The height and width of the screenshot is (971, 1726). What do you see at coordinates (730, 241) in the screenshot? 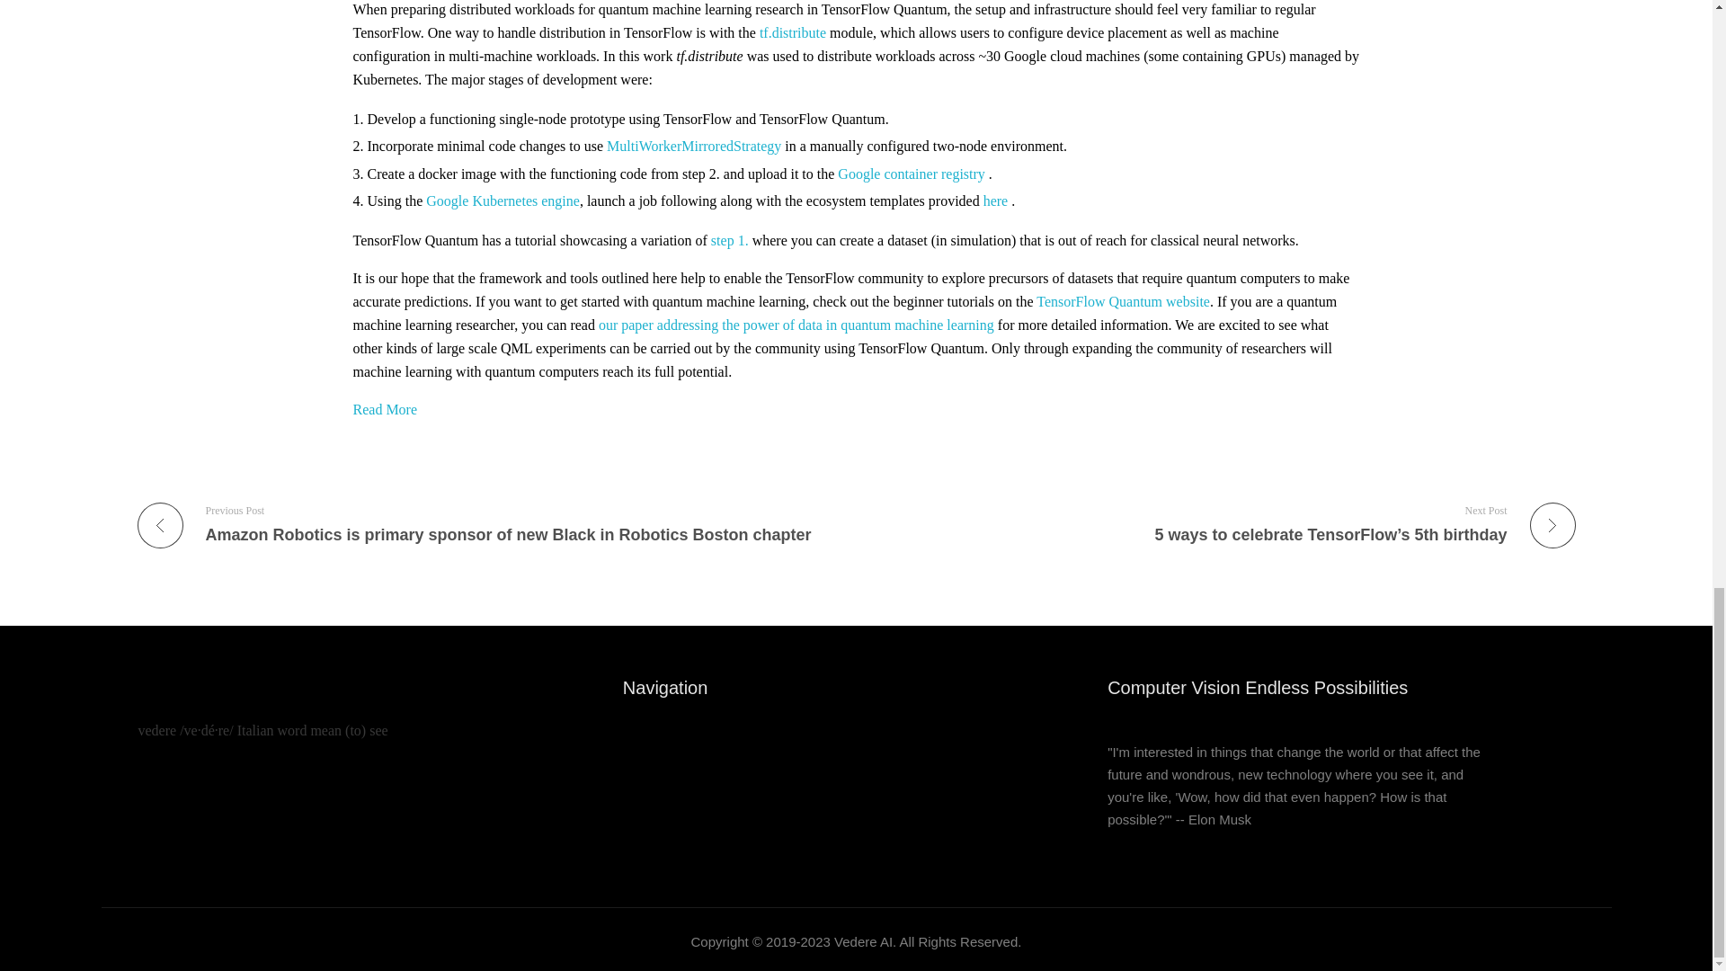
I see `step 1.` at bounding box center [730, 241].